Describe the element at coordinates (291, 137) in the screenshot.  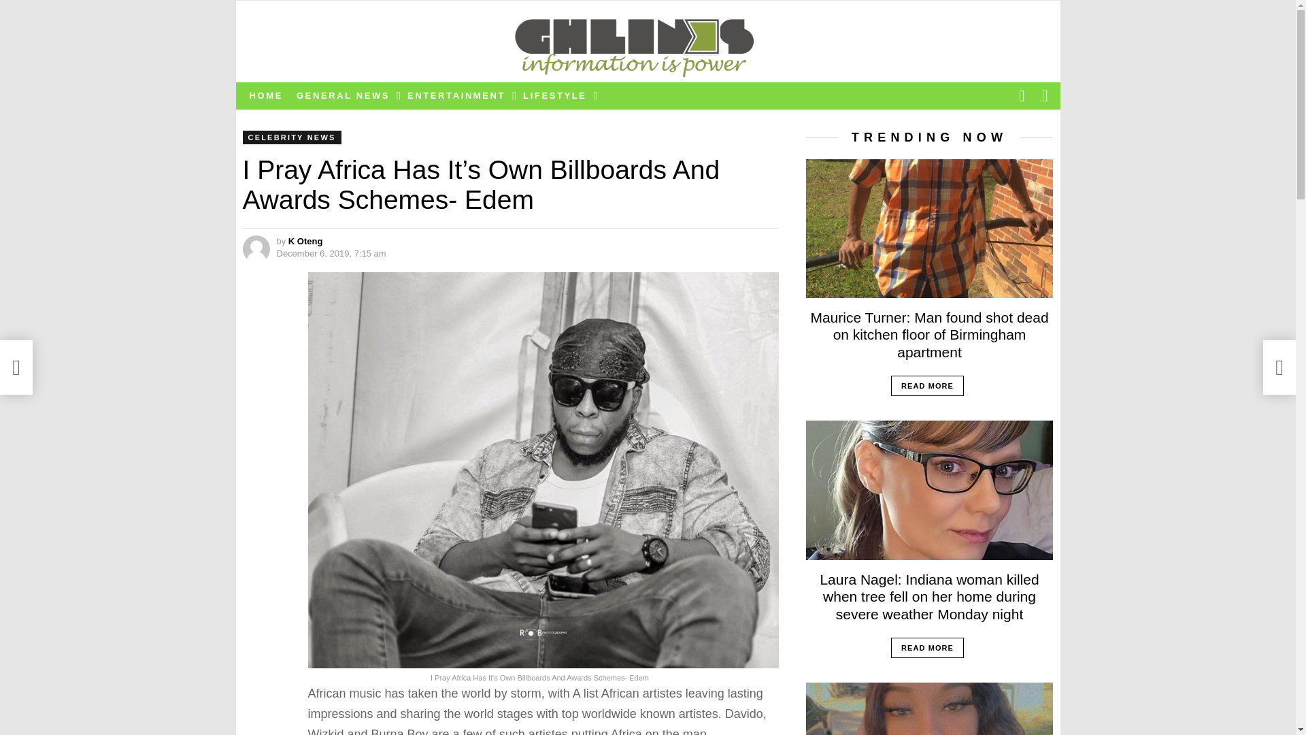
I see `CELEBRITY NEWS` at that location.